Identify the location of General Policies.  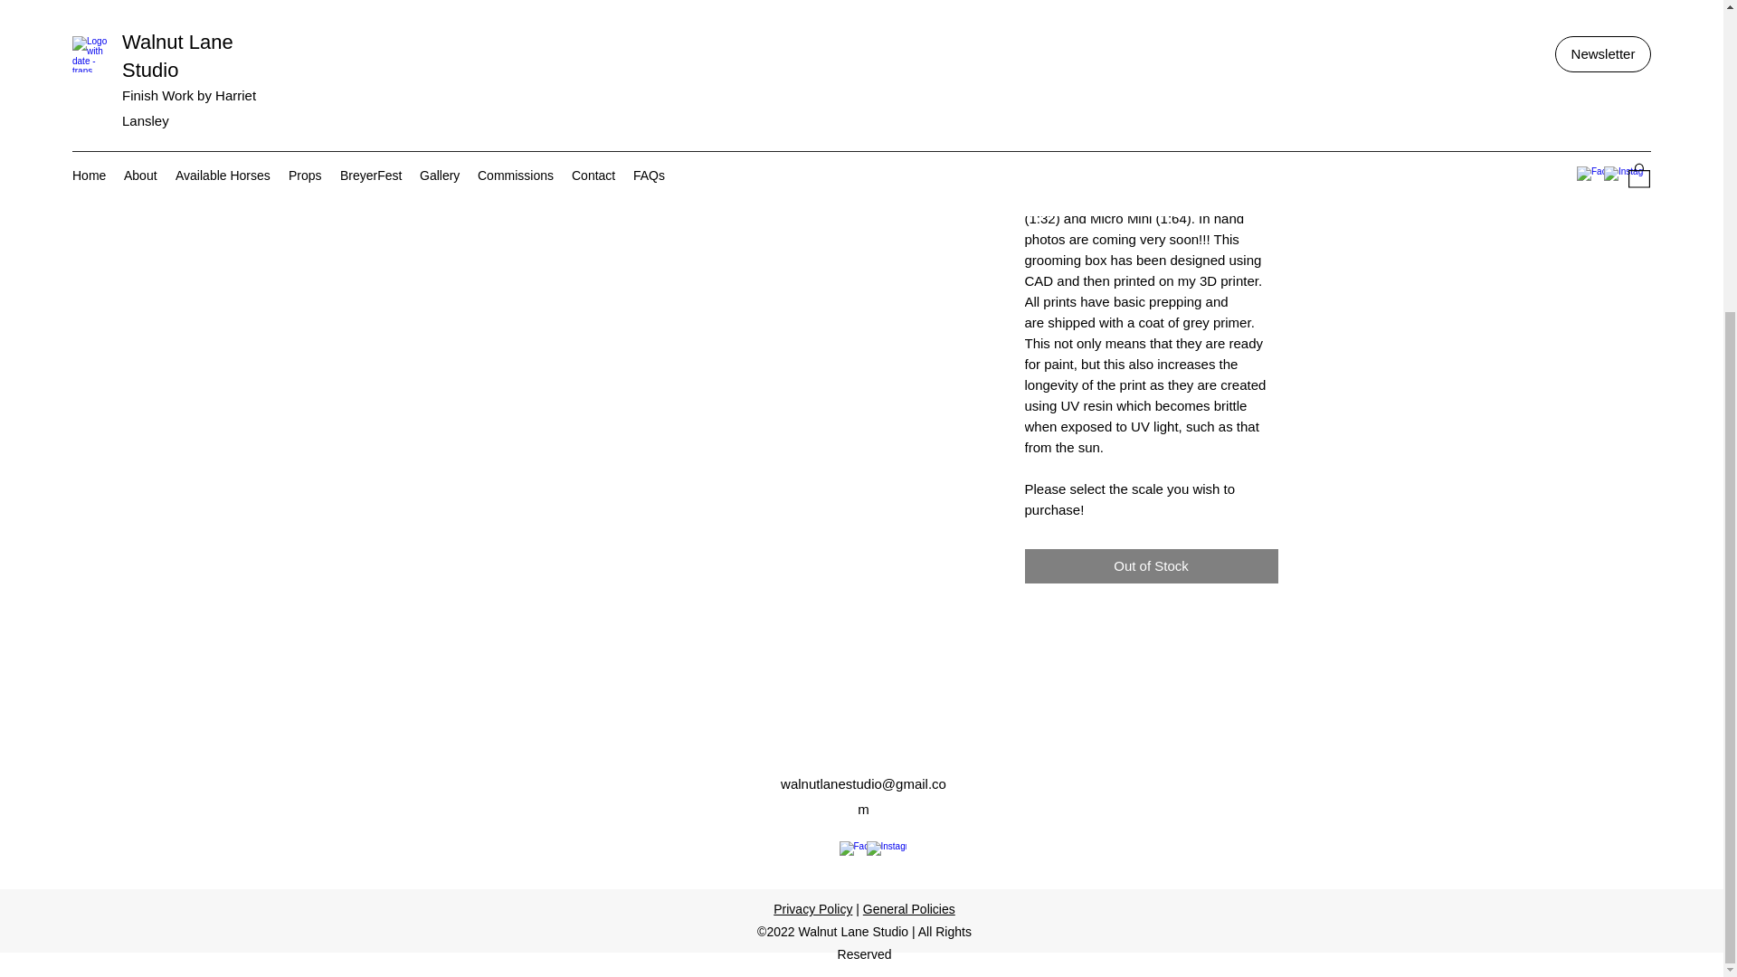
(909, 908).